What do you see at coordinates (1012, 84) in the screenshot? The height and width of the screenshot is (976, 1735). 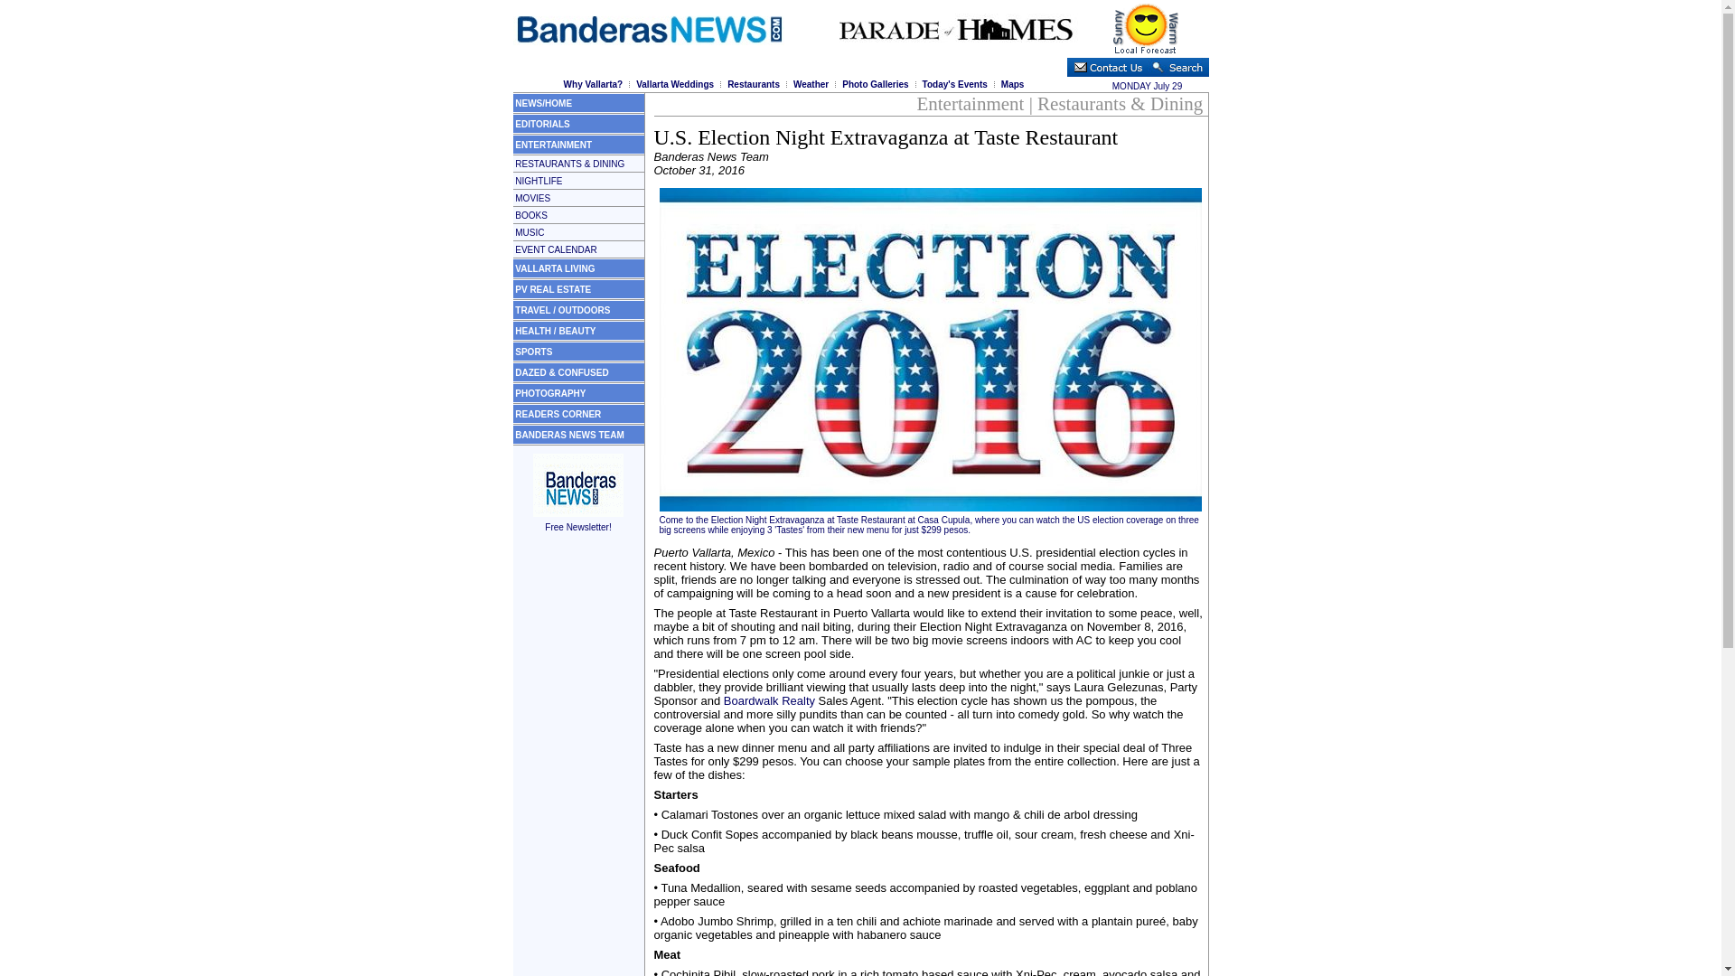 I see `Maps` at bounding box center [1012, 84].